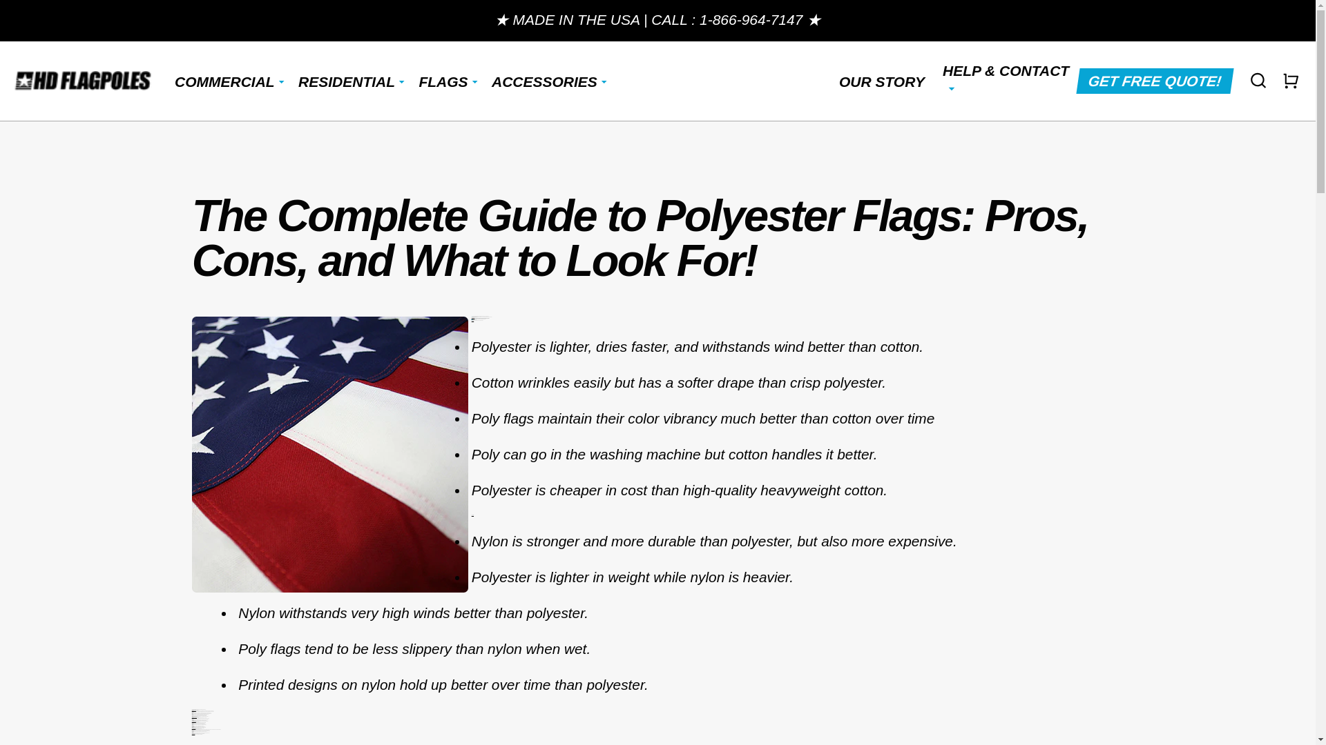 Image resolution: width=1326 pixels, height=745 pixels. I want to click on RESIDENTIAL, so click(347, 81).